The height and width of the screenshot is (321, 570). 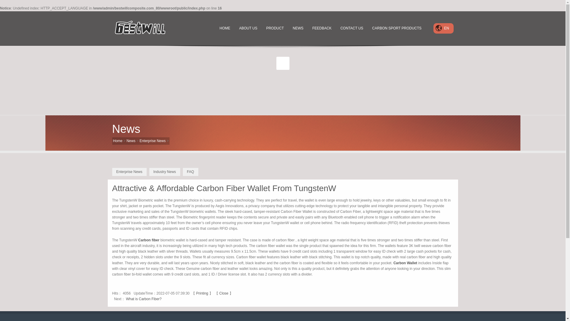 I want to click on NEWS, so click(x=298, y=28).